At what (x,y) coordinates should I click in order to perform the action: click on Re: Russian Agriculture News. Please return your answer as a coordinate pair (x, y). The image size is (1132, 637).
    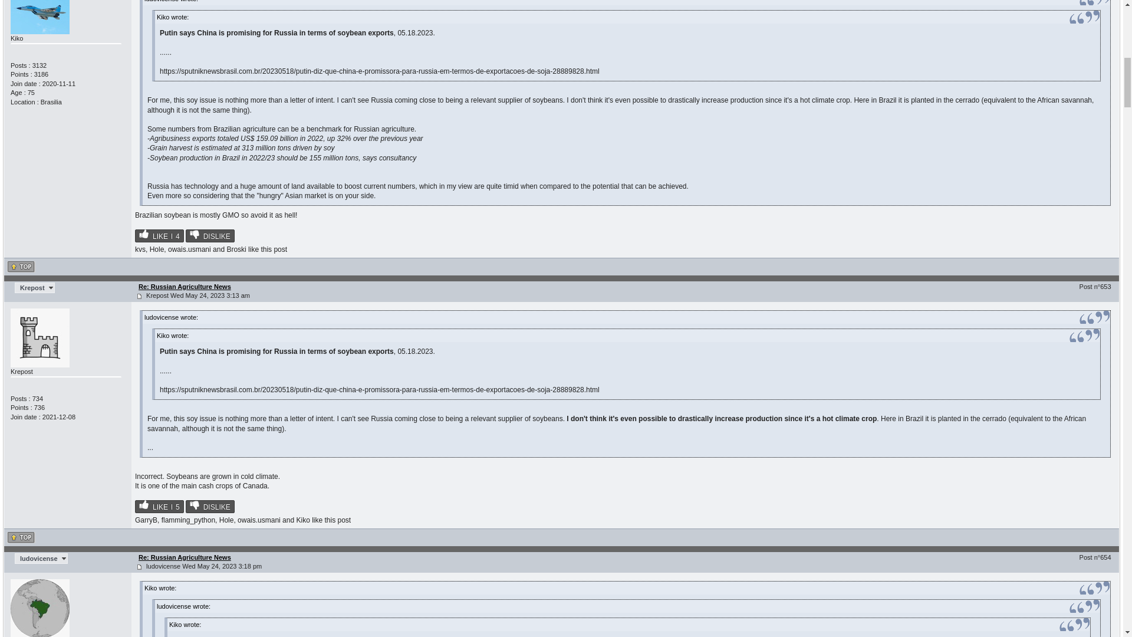
    Looking at the image, I should click on (184, 287).